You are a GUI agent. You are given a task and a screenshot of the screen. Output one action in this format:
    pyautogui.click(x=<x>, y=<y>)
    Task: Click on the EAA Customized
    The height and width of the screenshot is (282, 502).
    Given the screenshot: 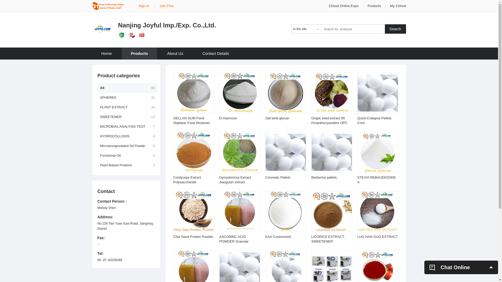 What is the action you would take?
    pyautogui.click(x=278, y=237)
    